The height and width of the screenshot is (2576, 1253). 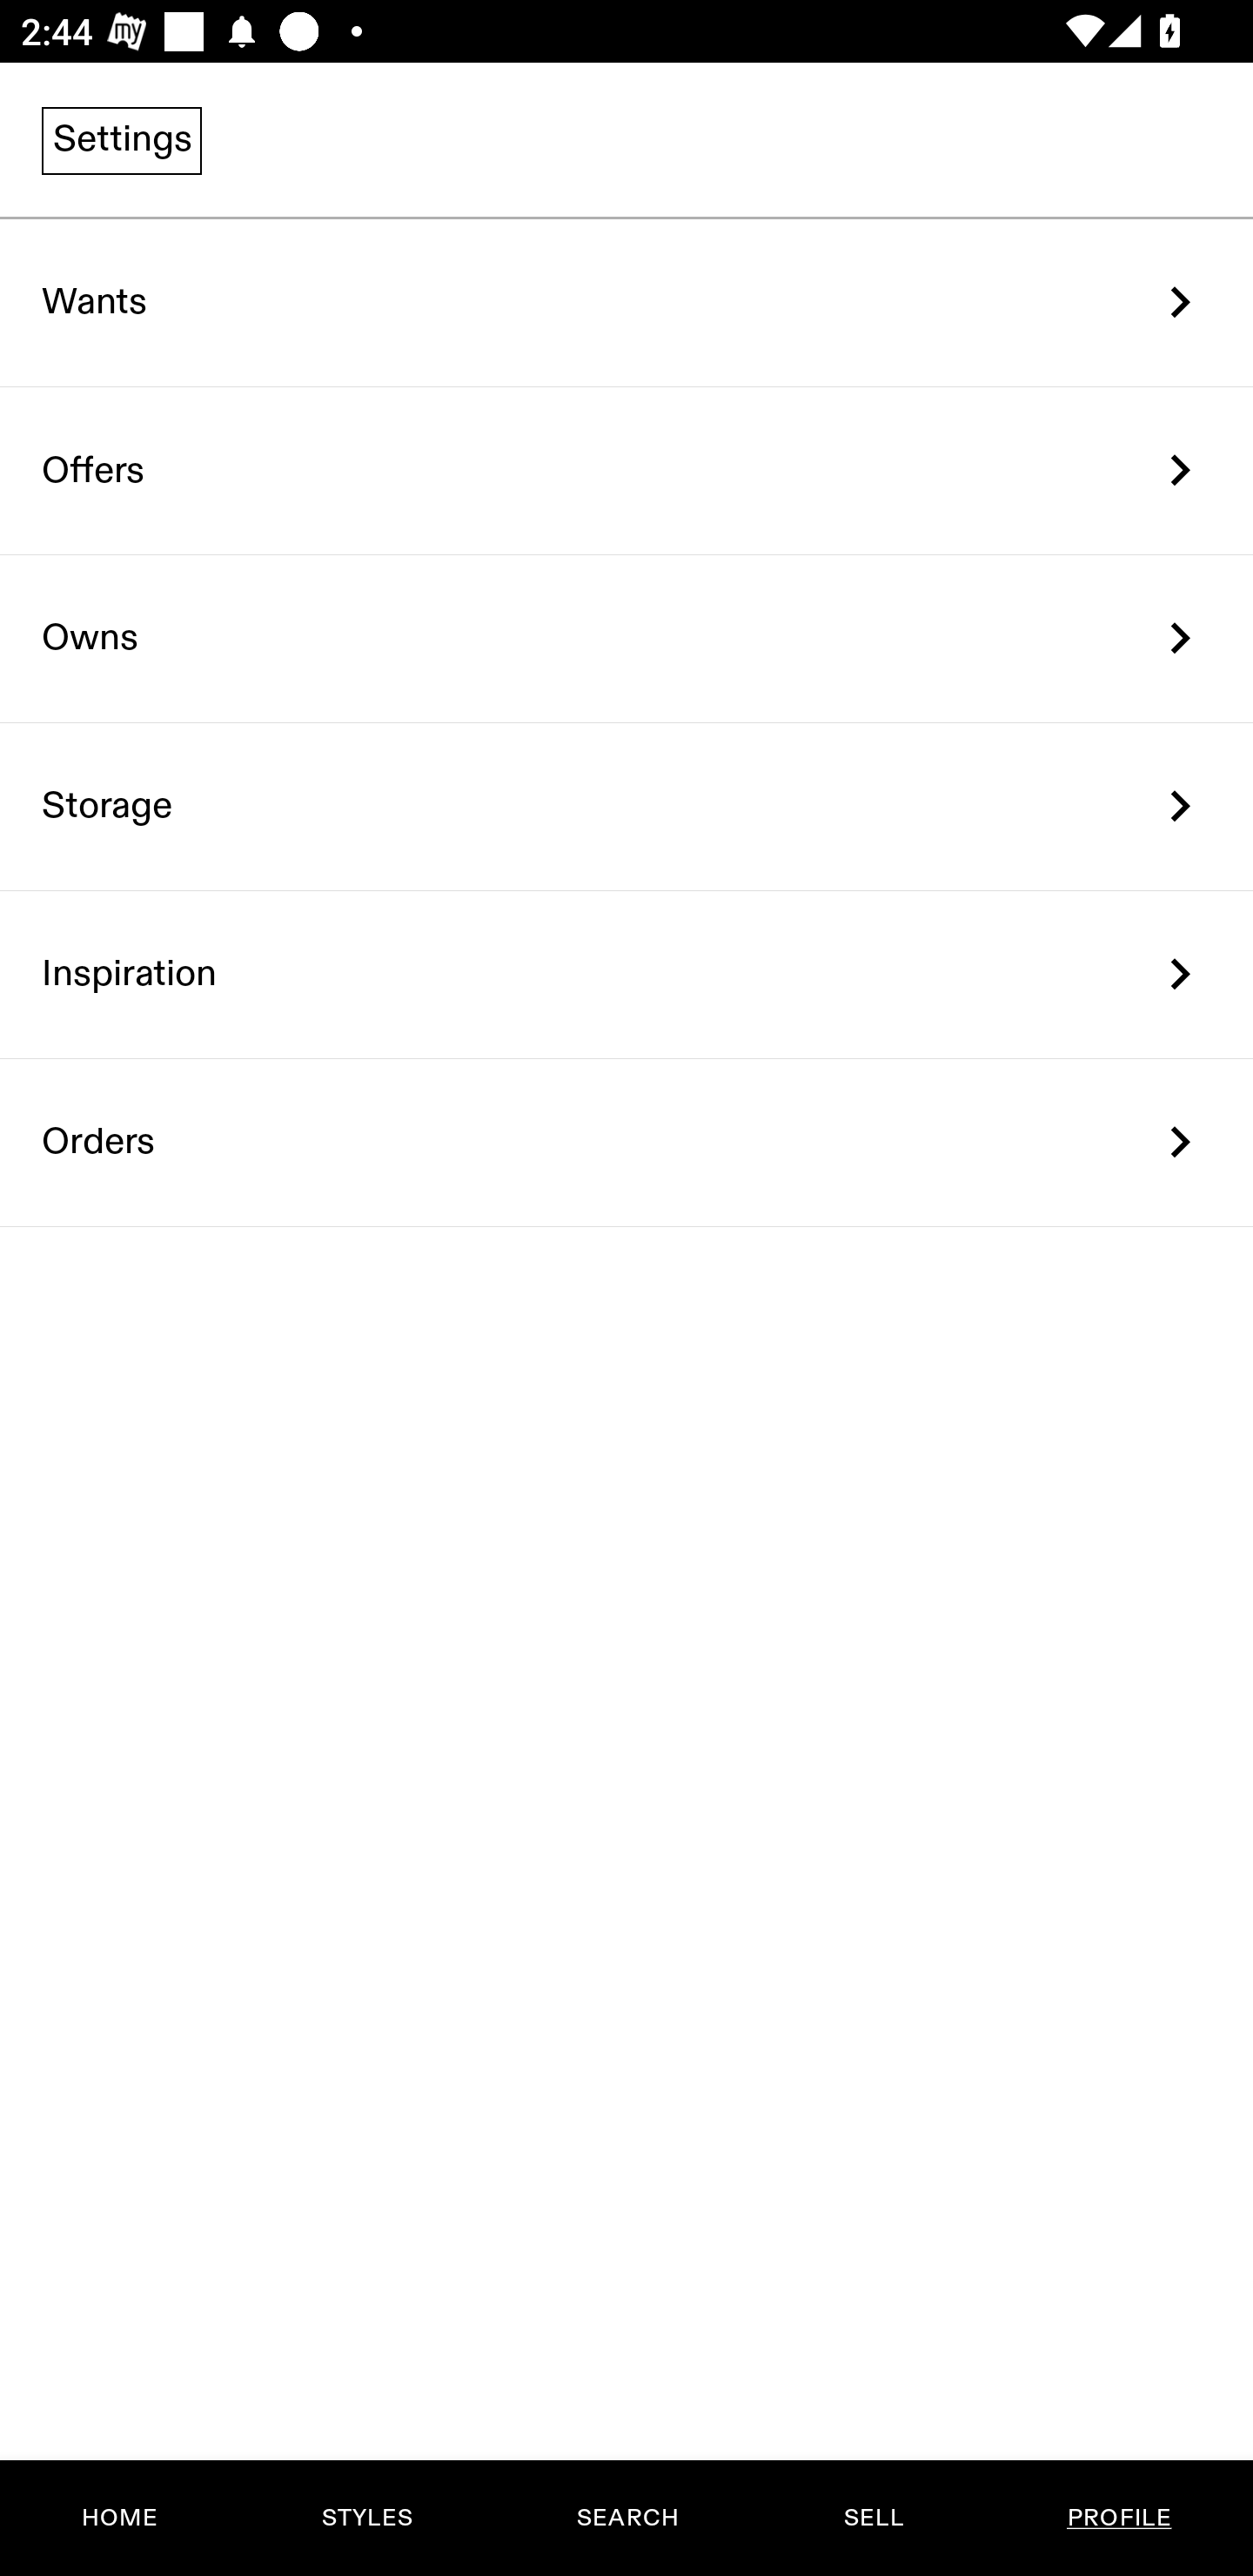 I want to click on Settings, so click(x=121, y=140).